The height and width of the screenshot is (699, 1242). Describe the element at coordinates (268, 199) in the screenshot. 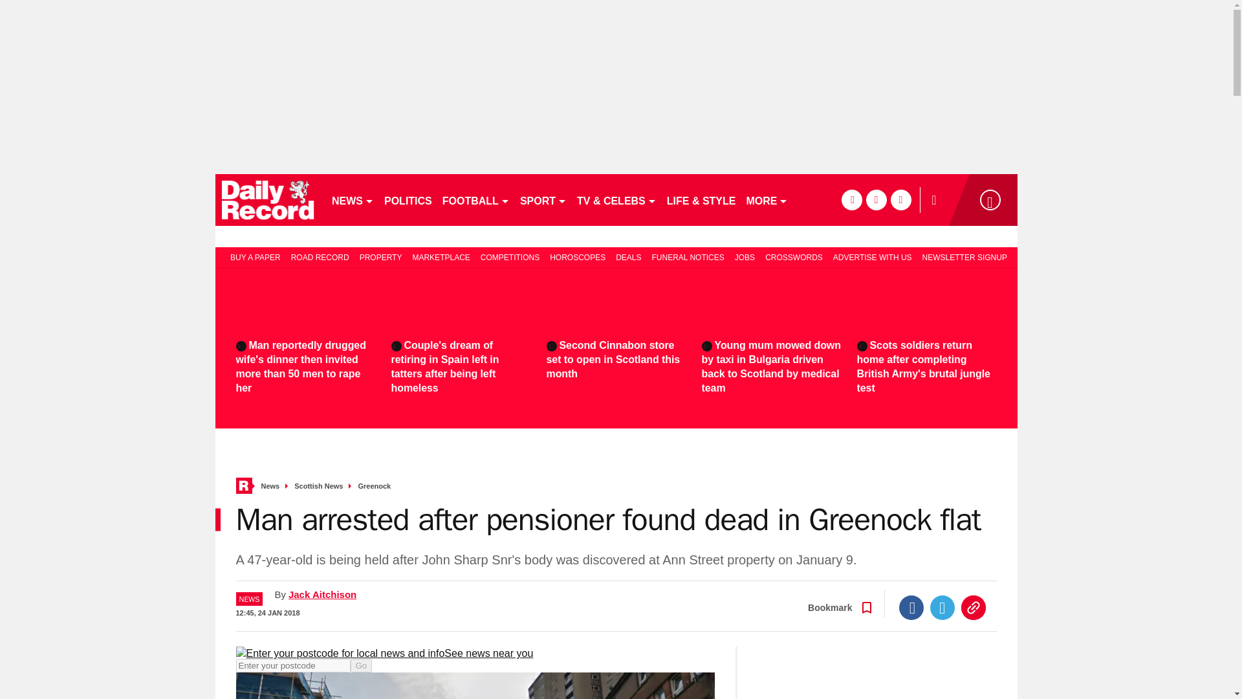

I see `dailyrecord` at that location.